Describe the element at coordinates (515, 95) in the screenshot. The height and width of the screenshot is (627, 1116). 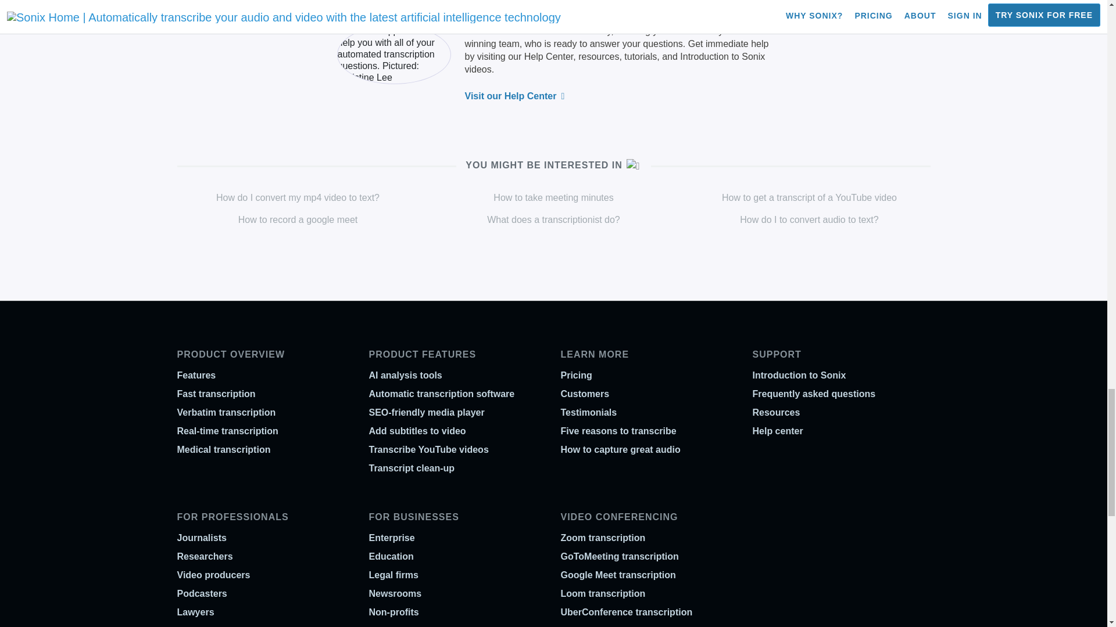
I see `Visit our Help Center` at that location.